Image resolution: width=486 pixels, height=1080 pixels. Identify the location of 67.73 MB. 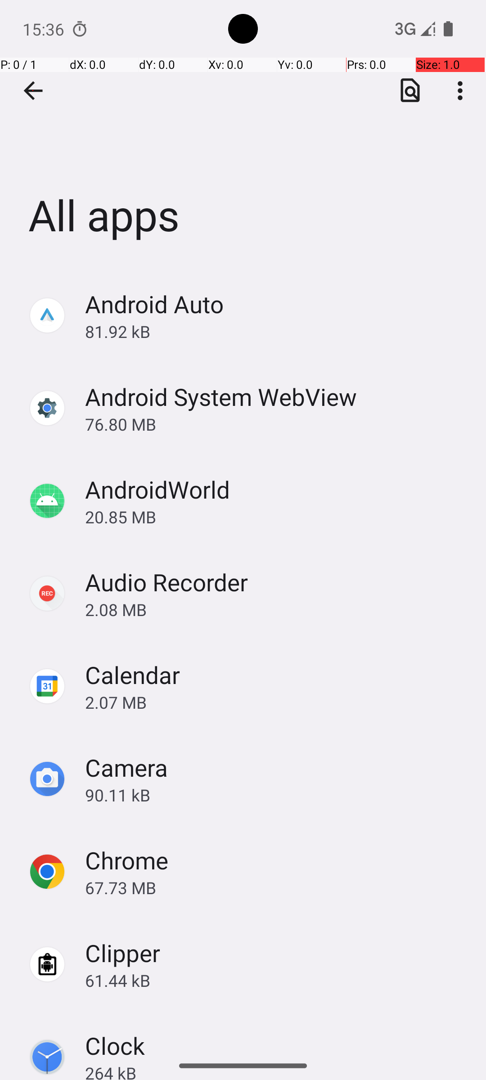
(276, 887).